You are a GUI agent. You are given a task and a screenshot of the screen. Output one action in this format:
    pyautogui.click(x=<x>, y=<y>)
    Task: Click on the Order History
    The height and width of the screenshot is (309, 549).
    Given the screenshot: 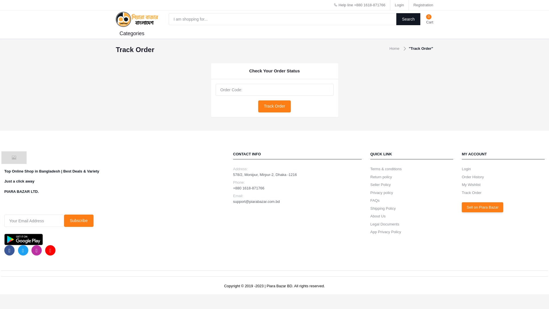 What is the action you would take?
    pyautogui.click(x=473, y=177)
    